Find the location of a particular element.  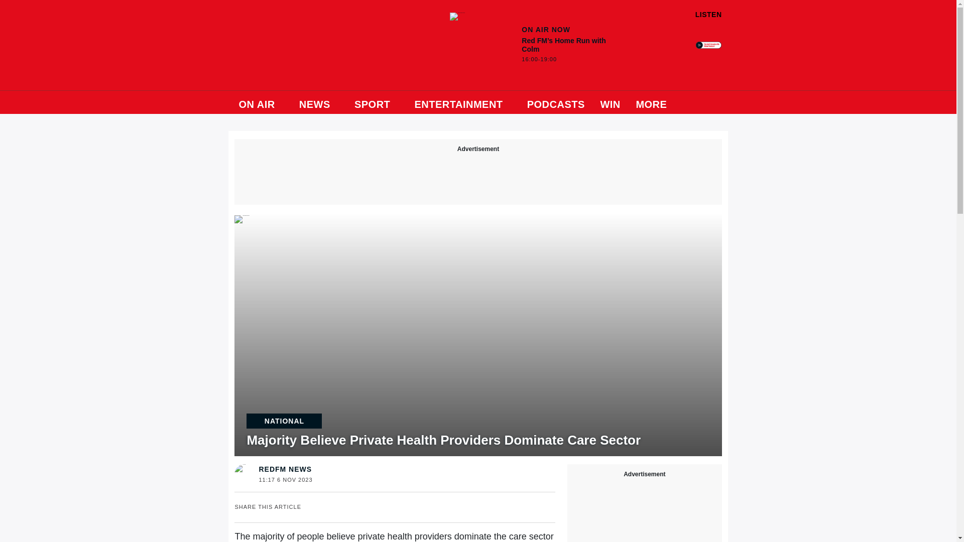

Podcasts is located at coordinates (556, 102).